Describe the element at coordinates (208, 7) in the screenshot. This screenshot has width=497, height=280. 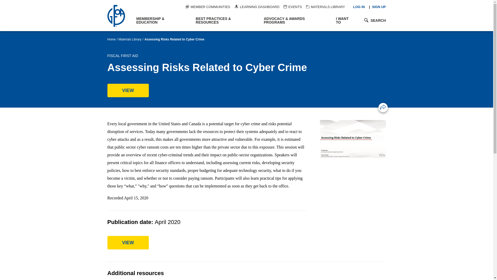
I see `MEMBER COMMUNITIES` at that location.